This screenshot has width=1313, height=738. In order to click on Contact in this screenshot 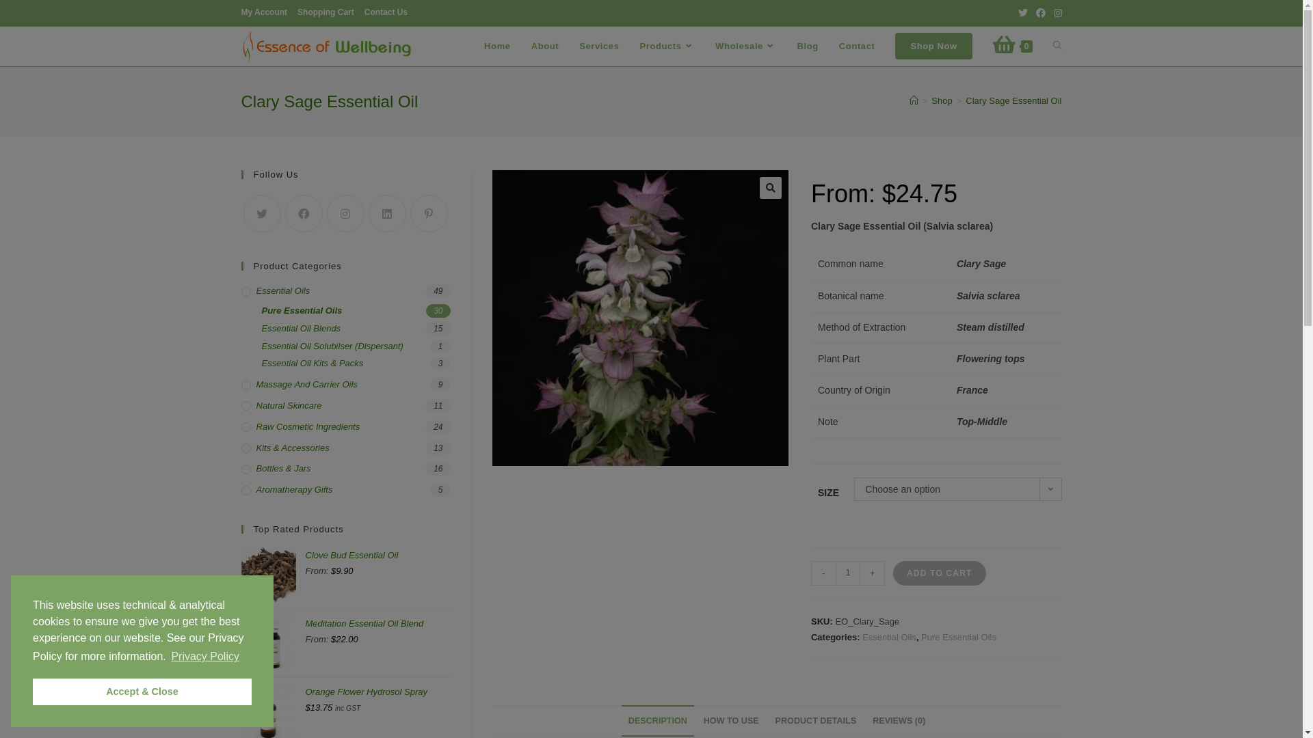, I will do `click(858, 46)`.